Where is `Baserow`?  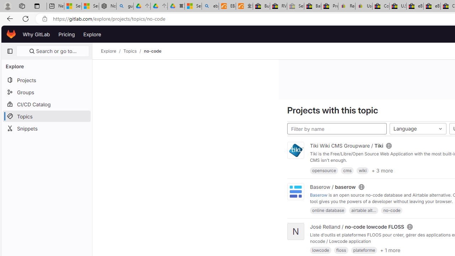
Baserow is located at coordinates (318, 195).